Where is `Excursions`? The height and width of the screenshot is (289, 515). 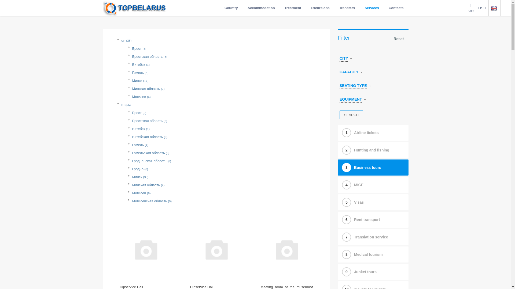
Excursions is located at coordinates (320, 8).